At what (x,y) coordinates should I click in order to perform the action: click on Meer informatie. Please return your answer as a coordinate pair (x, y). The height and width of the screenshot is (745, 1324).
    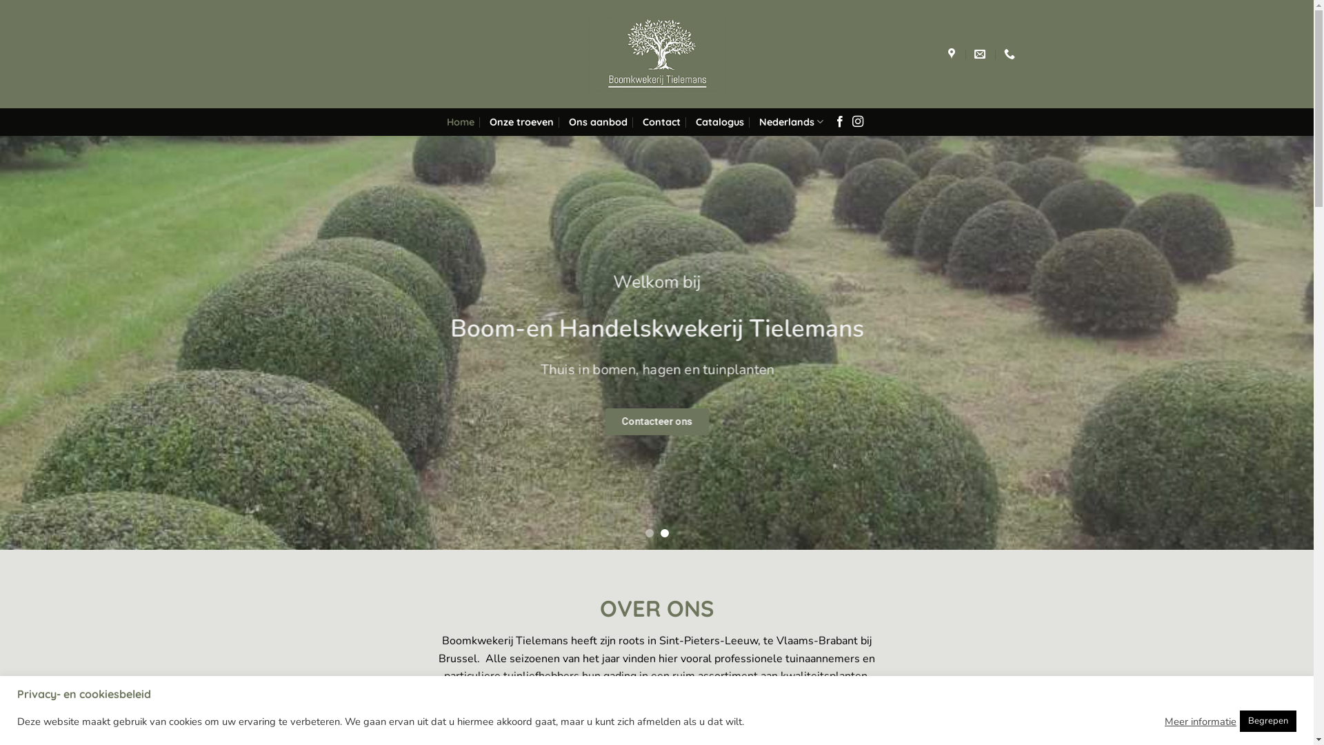
    Looking at the image, I should click on (1201, 721).